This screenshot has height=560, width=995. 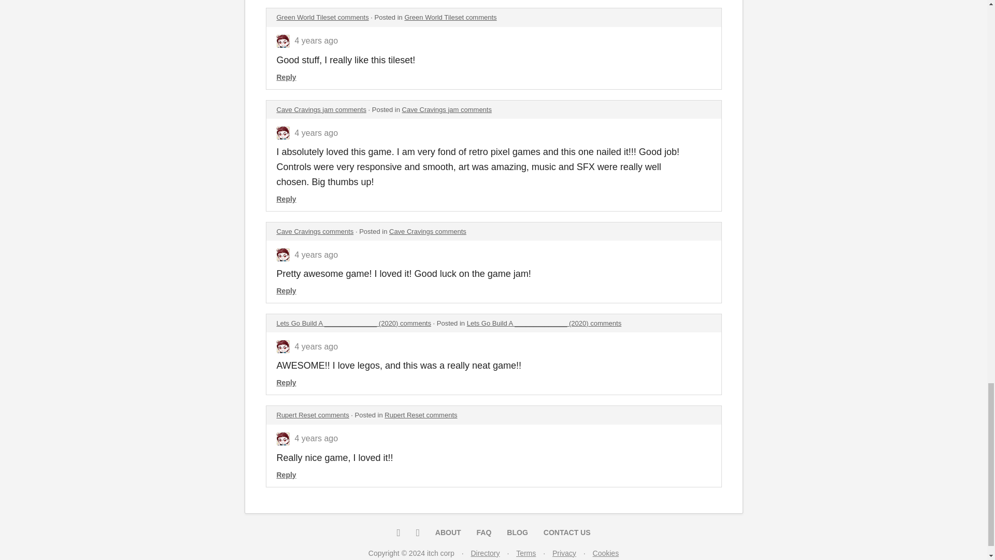 What do you see at coordinates (316, 346) in the screenshot?
I see `2020-04-10 03:31:12` at bounding box center [316, 346].